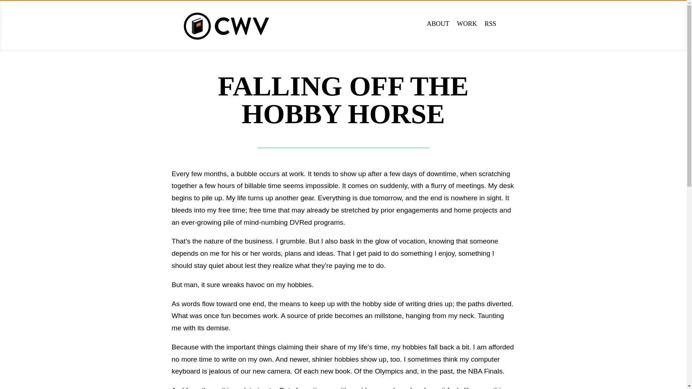 The image size is (692, 389). I want to click on RSS, so click(491, 24).